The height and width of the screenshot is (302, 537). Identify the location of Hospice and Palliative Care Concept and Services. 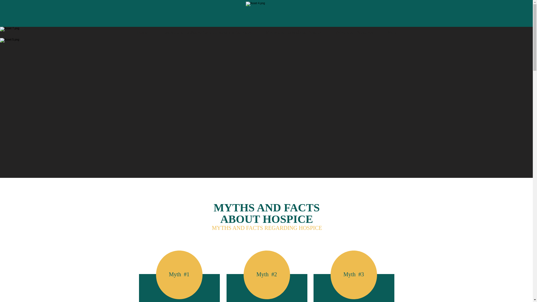
(206, 32).